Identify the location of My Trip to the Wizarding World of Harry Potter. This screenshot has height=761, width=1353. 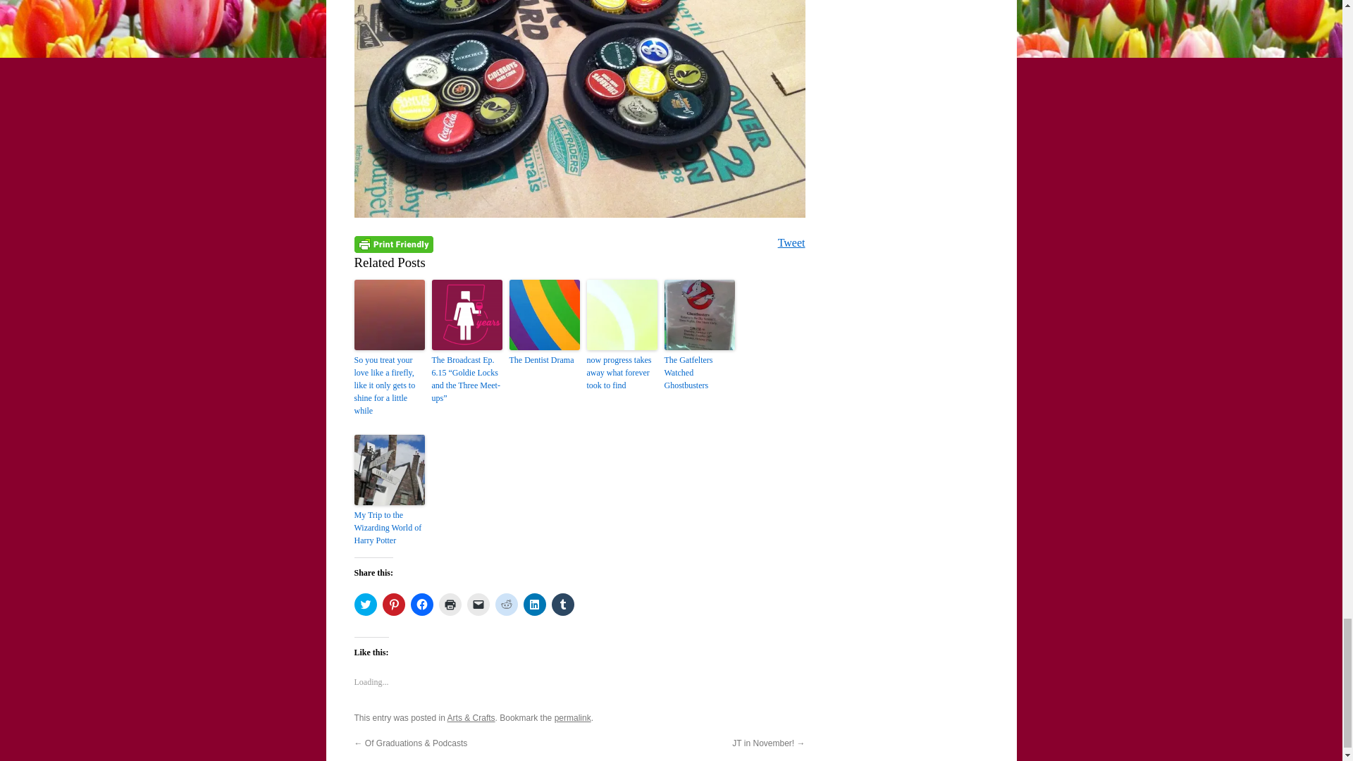
(389, 528).